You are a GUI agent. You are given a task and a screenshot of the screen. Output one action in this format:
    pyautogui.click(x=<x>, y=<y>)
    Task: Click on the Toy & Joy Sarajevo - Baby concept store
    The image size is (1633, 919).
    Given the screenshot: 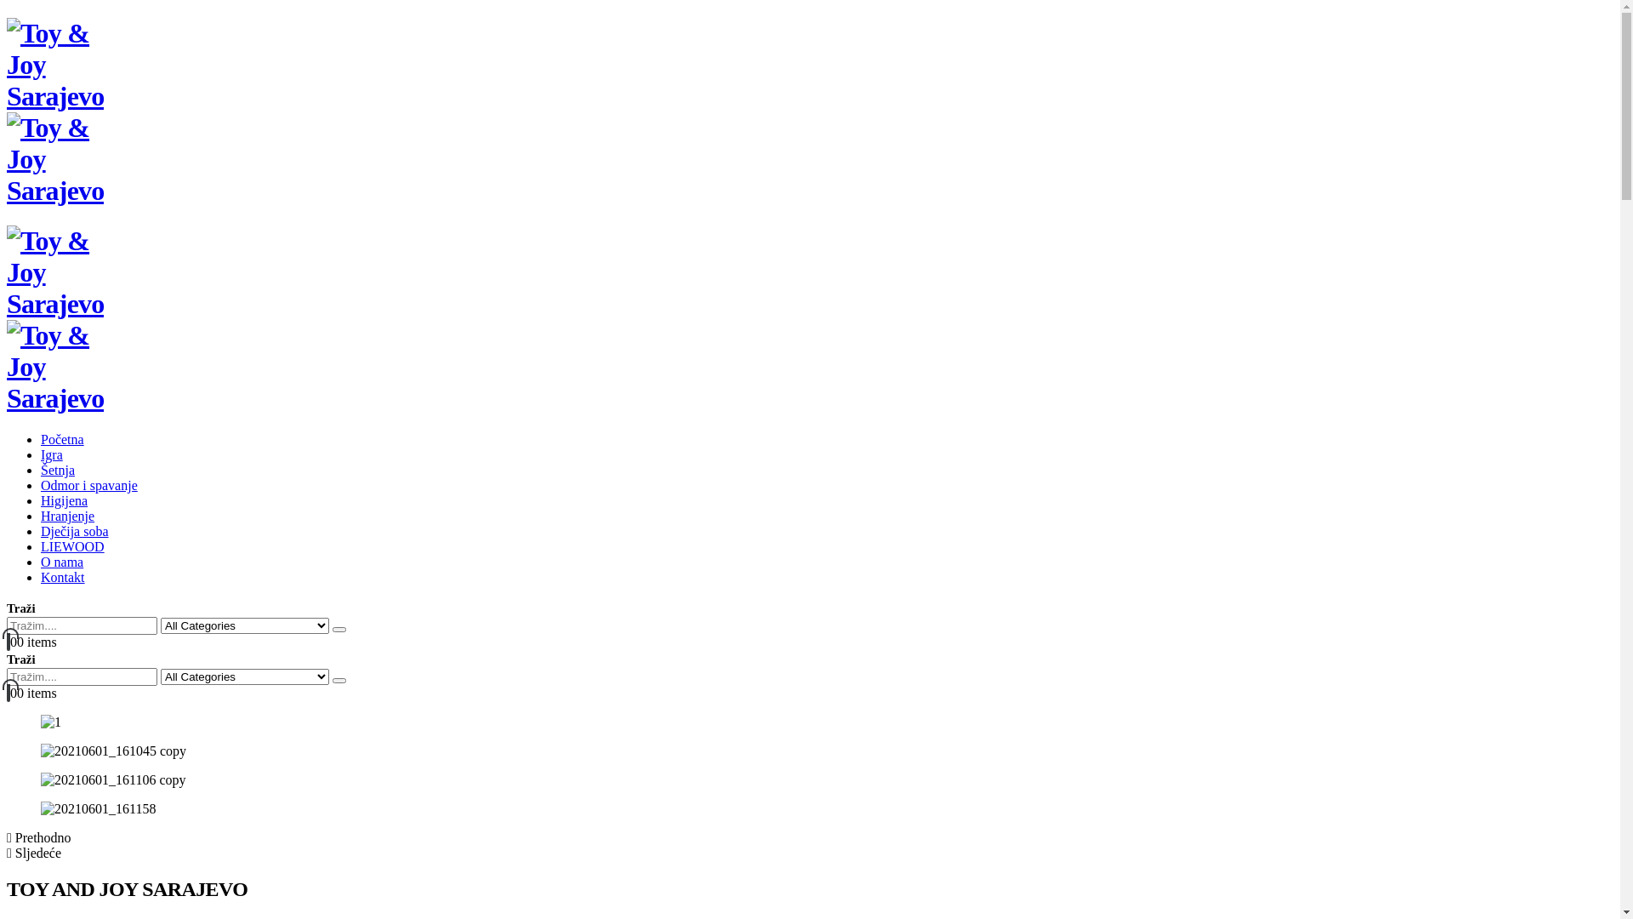 What is the action you would take?
    pyautogui.click(x=55, y=351)
    